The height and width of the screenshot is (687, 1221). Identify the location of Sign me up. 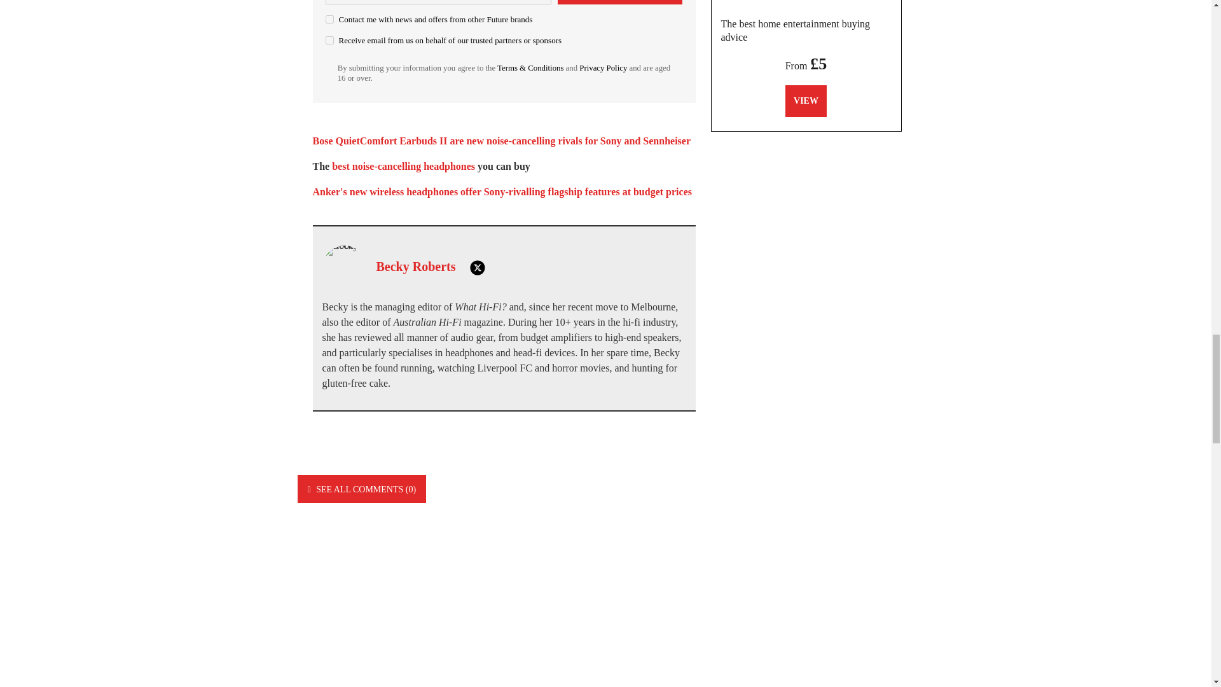
(620, 2).